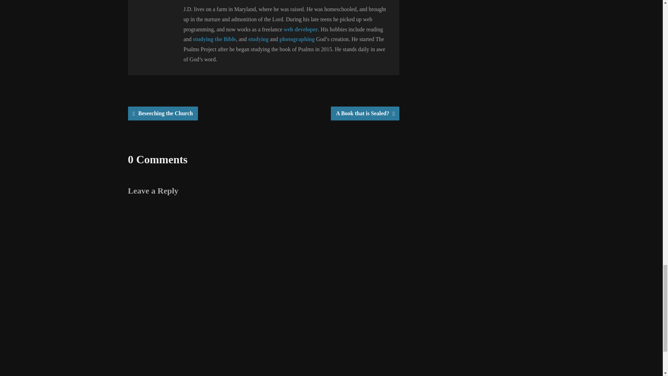 The width and height of the screenshot is (668, 376). Describe the element at coordinates (258, 39) in the screenshot. I see `studying` at that location.